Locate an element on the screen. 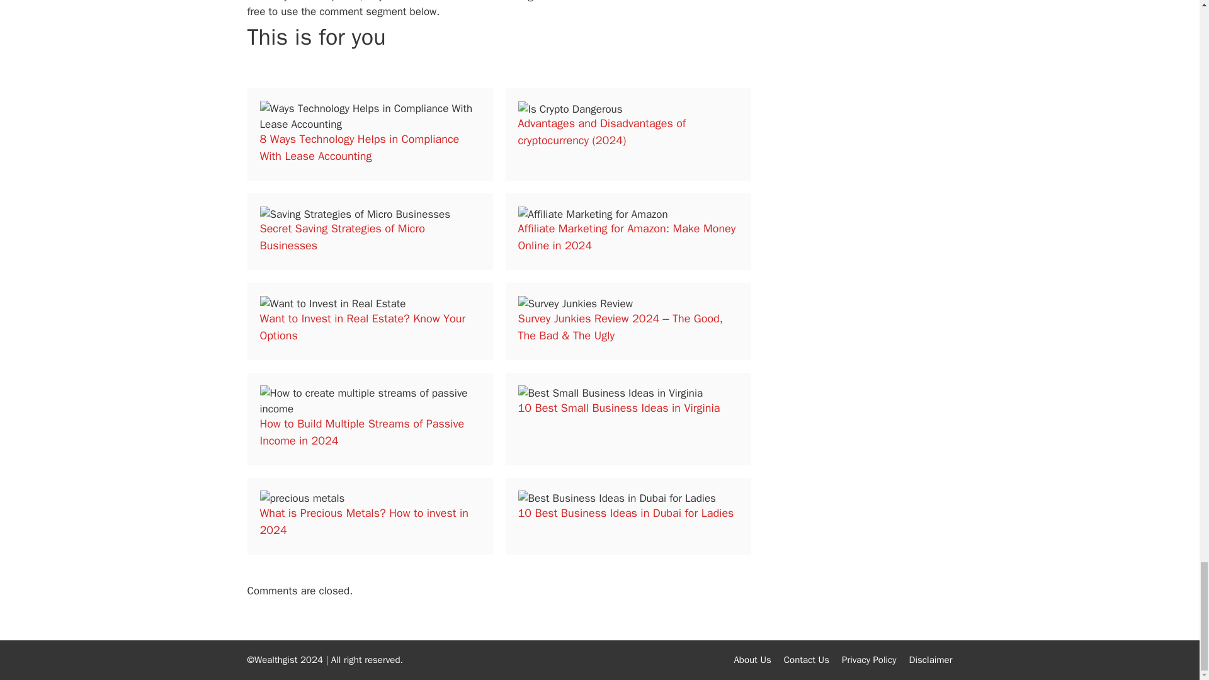  Coursera is located at coordinates (566, 1).